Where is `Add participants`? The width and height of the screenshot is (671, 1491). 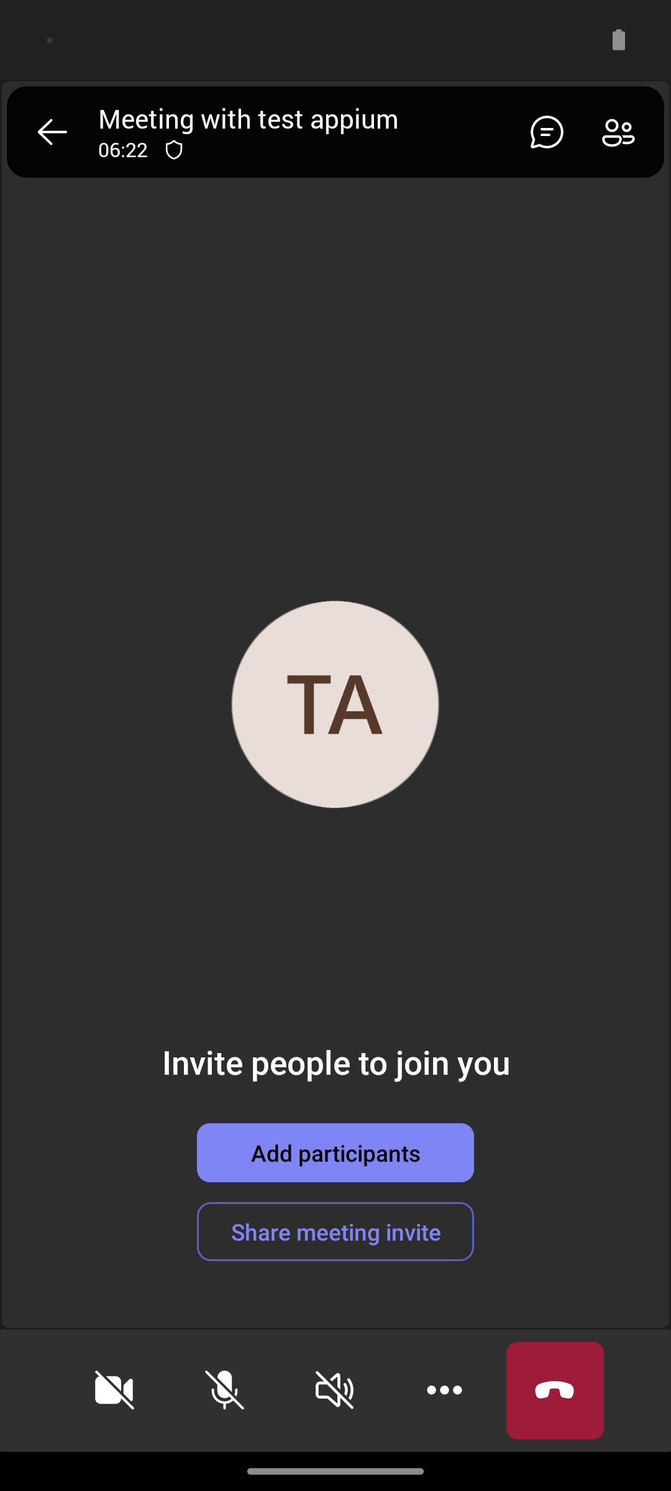
Add participants is located at coordinates (335, 1152).